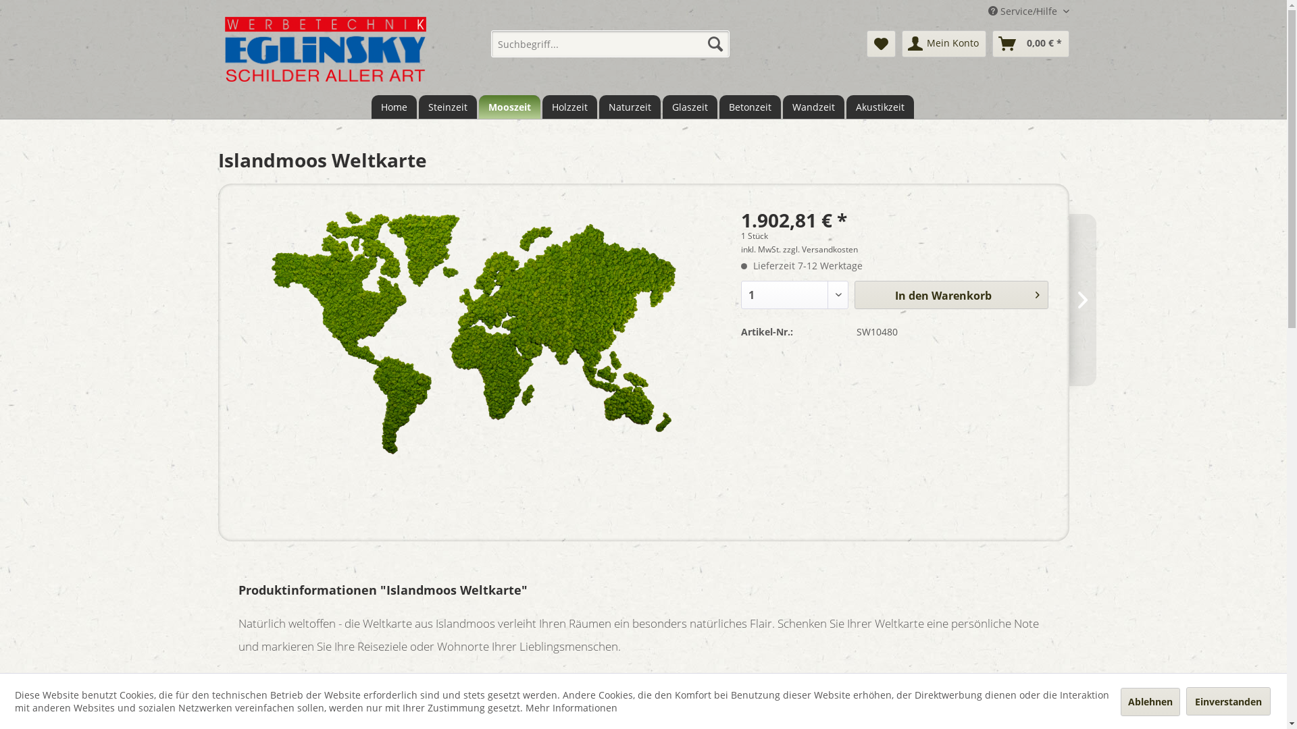 The image size is (1297, 729). What do you see at coordinates (571, 707) in the screenshot?
I see `Mehr Informationen` at bounding box center [571, 707].